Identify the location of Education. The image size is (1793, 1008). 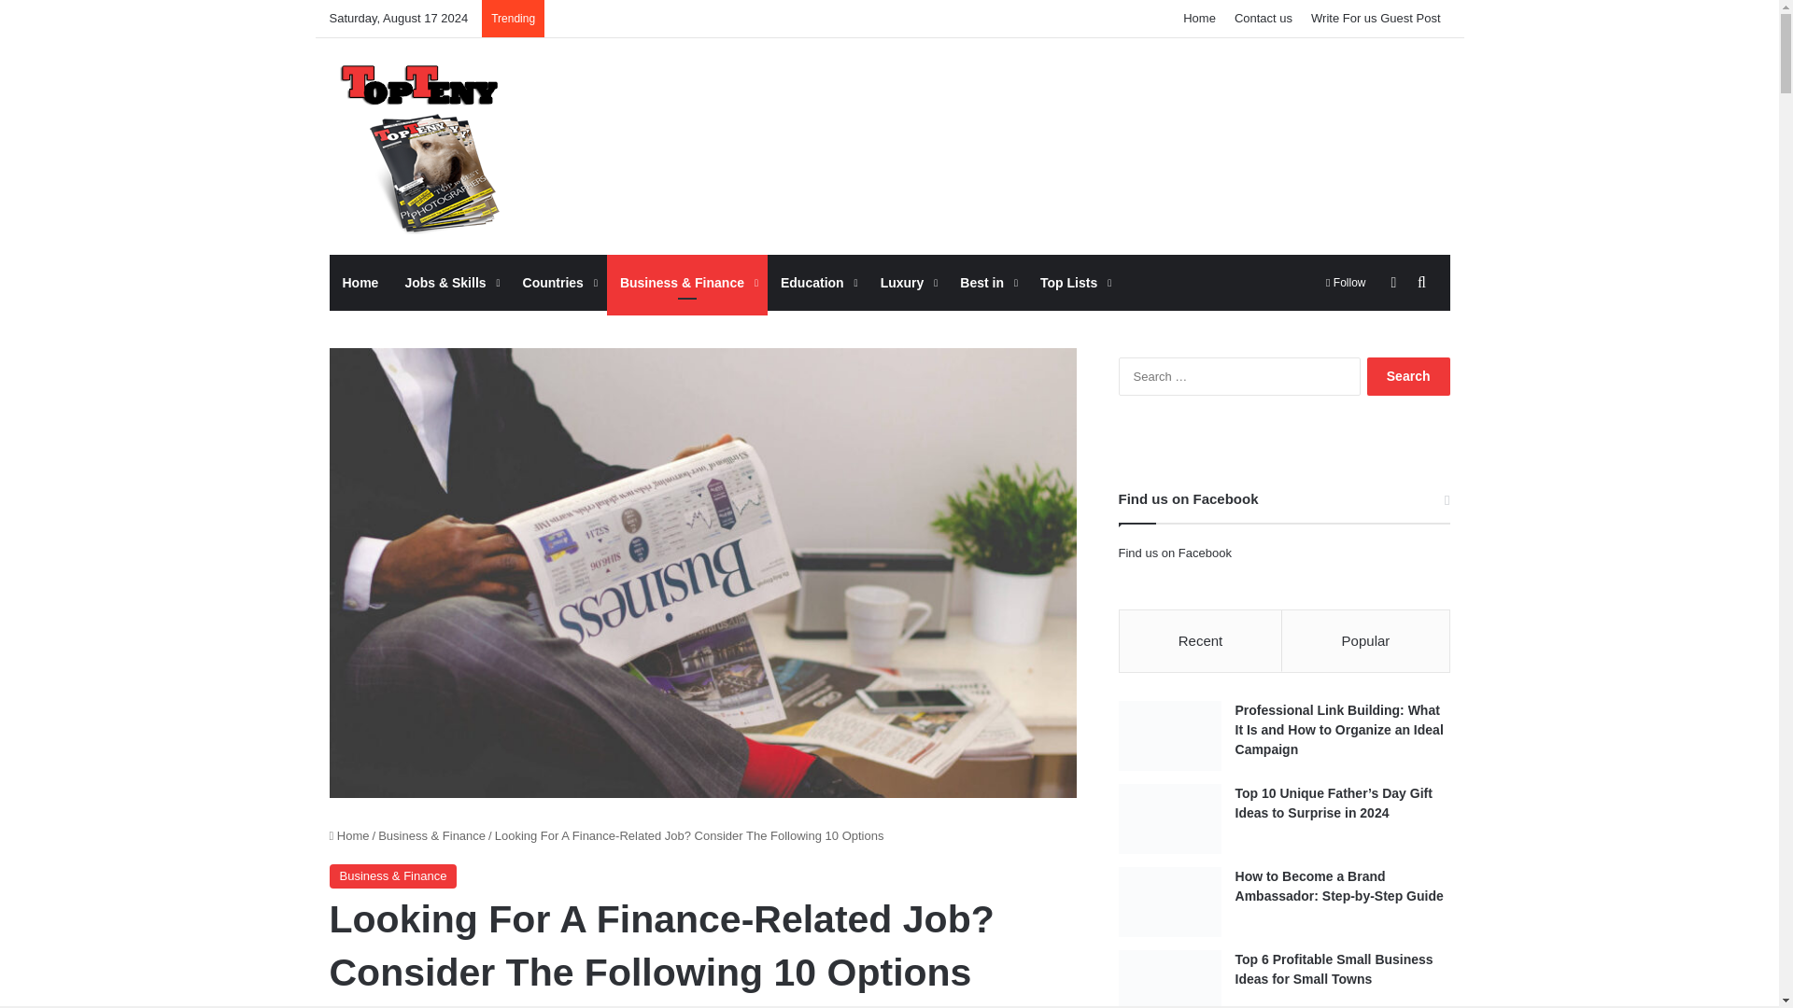
(817, 282).